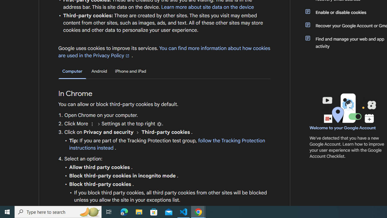 Image resolution: width=387 pixels, height=218 pixels. What do you see at coordinates (92, 124) in the screenshot?
I see `More` at bounding box center [92, 124].